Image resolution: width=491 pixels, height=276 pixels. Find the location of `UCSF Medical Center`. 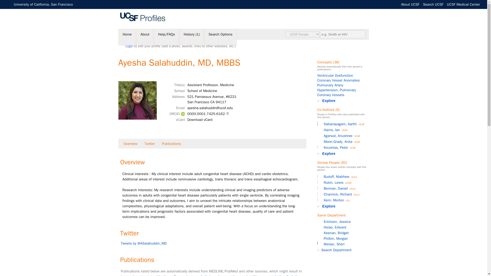

UCSF Medical Center is located at coordinates (463, 4).